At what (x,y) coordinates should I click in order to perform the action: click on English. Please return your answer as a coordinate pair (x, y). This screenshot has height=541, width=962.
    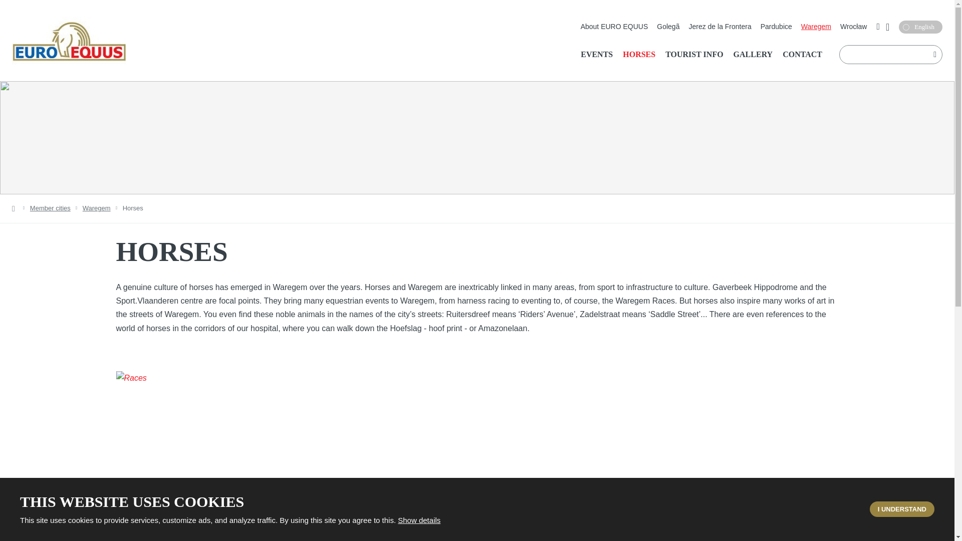
    Looking at the image, I should click on (920, 27).